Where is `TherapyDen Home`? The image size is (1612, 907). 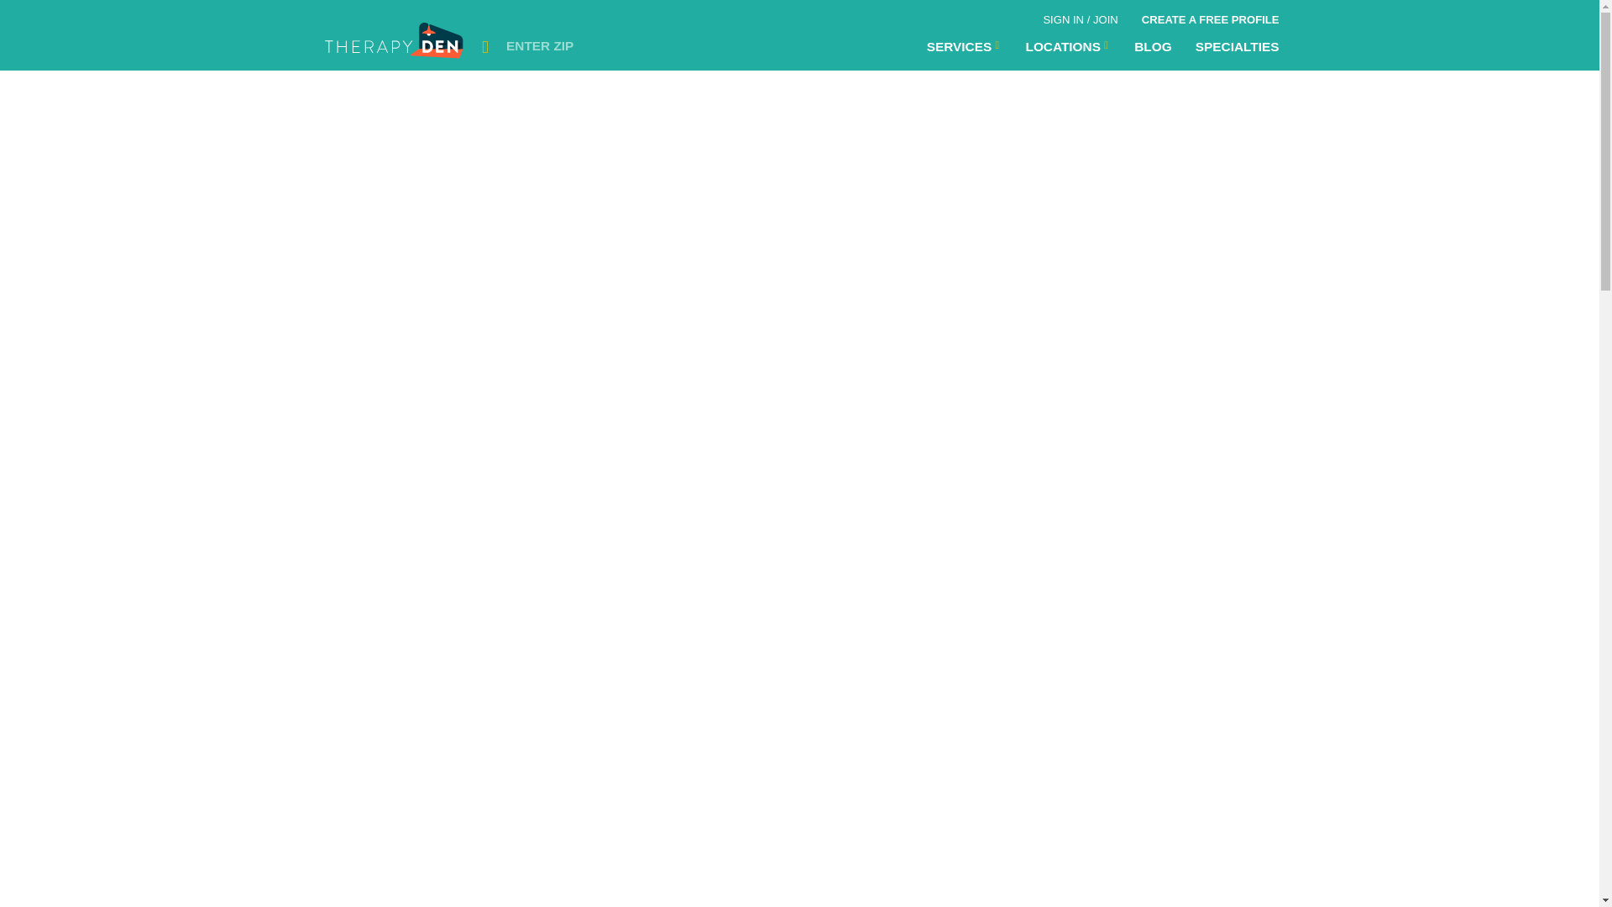 TherapyDen Home is located at coordinates (395, 45).